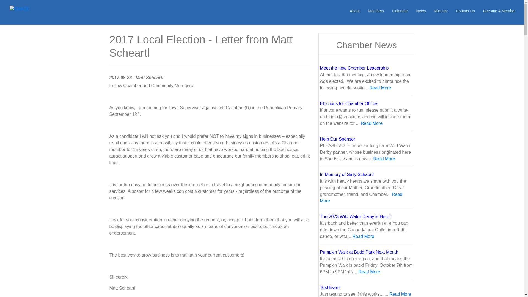  Describe the element at coordinates (380, 88) in the screenshot. I see `Read More` at that location.